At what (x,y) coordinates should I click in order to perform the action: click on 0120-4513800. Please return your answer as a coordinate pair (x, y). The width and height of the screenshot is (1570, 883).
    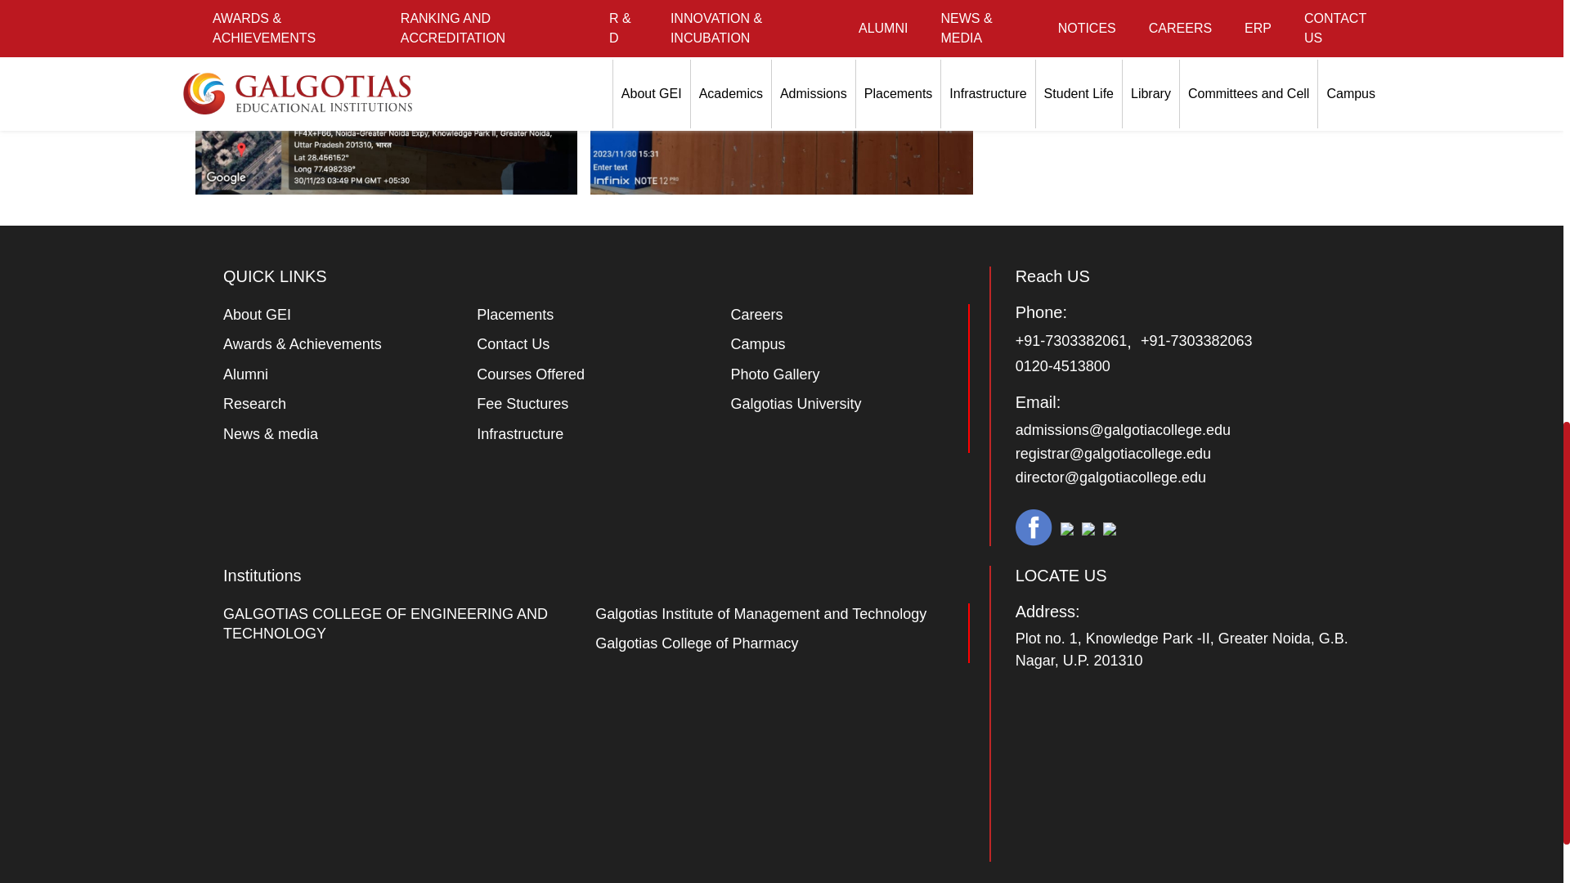
    Looking at the image, I should click on (1063, 366).